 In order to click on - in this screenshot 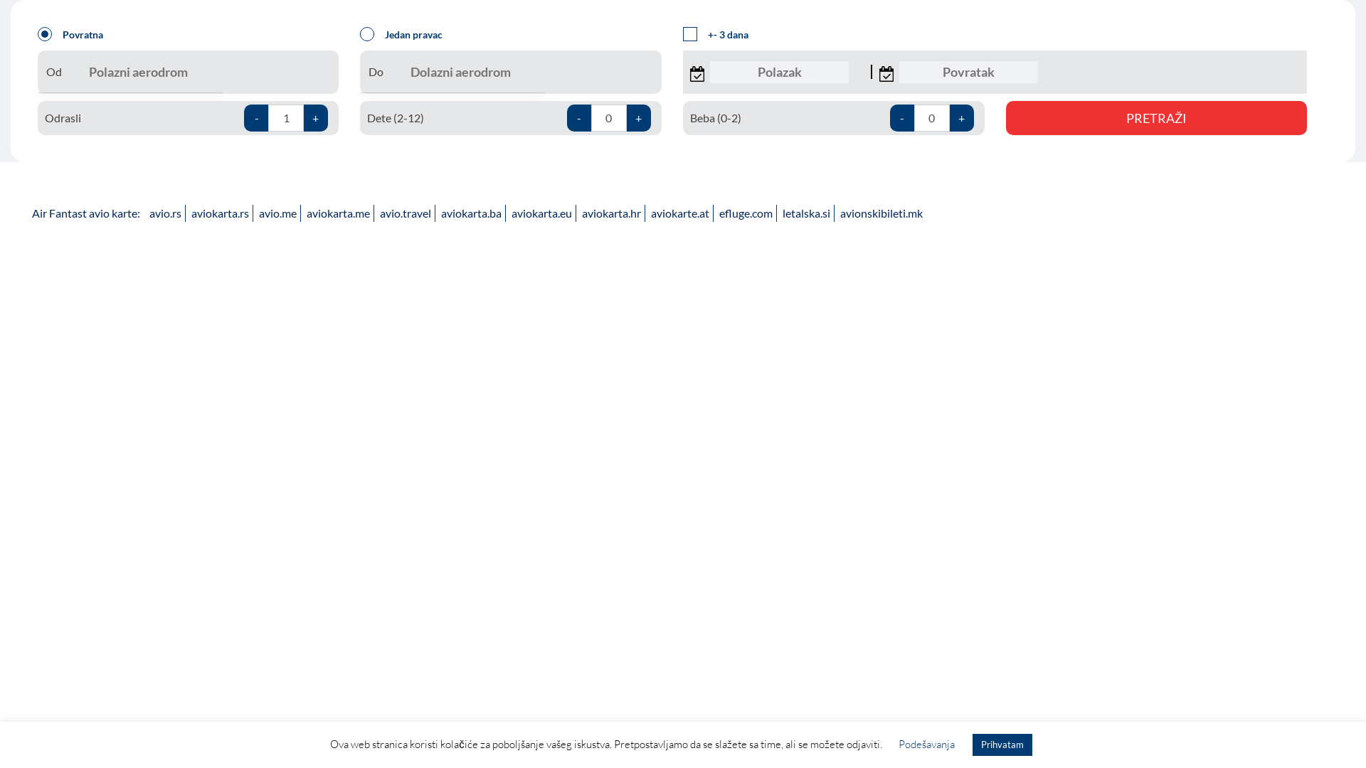, I will do `click(902, 118)`.